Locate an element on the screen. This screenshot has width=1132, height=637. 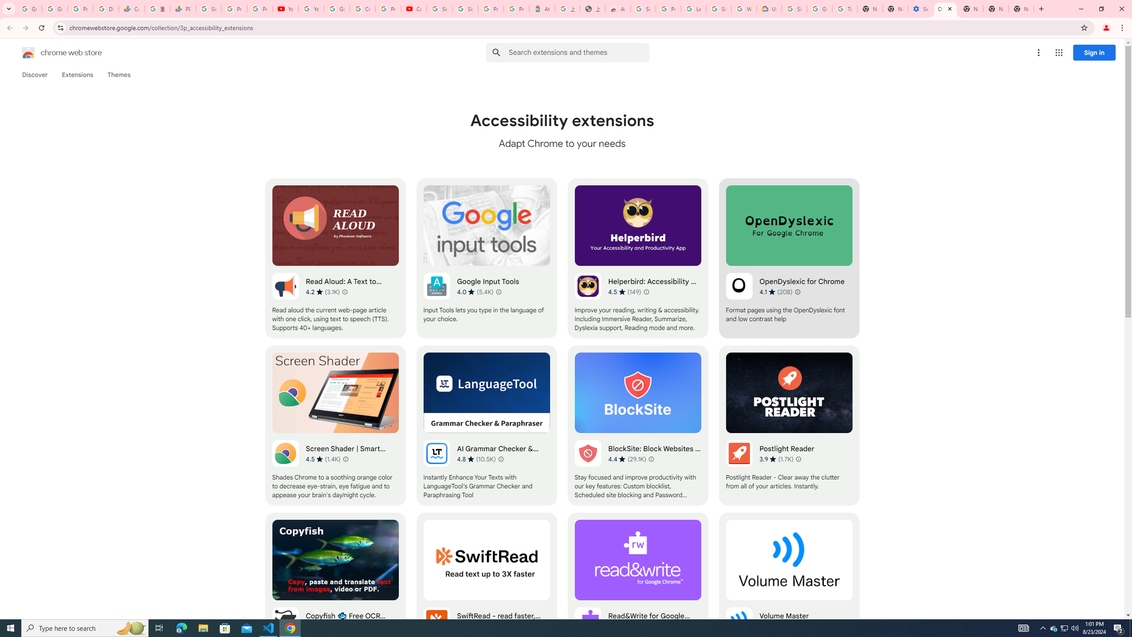
Learn more about results and reviews "Google Input Tools" is located at coordinates (499, 292).